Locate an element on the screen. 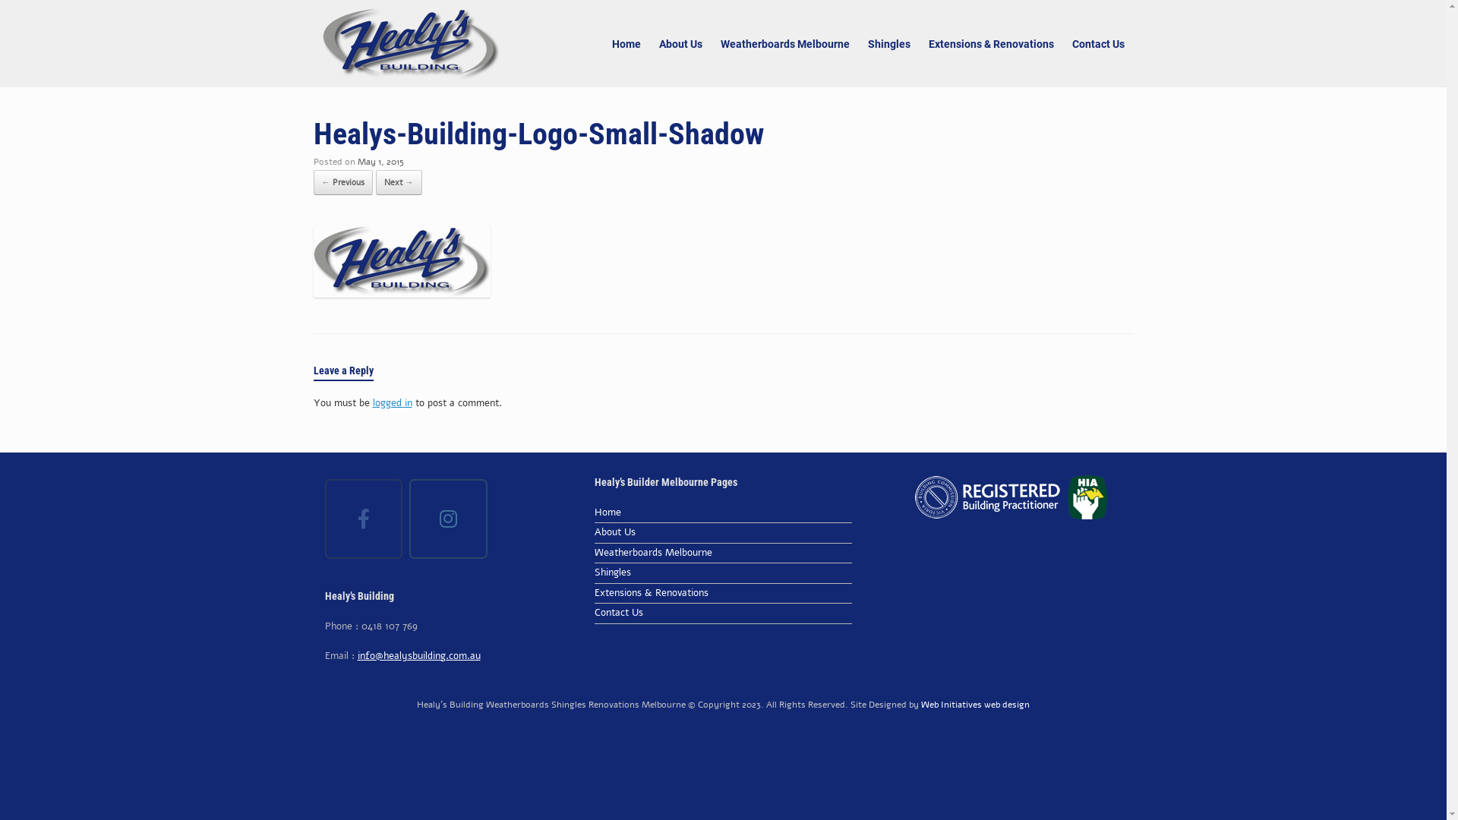 This screenshot has width=1458, height=820. May 1, 2015 is located at coordinates (380, 162).